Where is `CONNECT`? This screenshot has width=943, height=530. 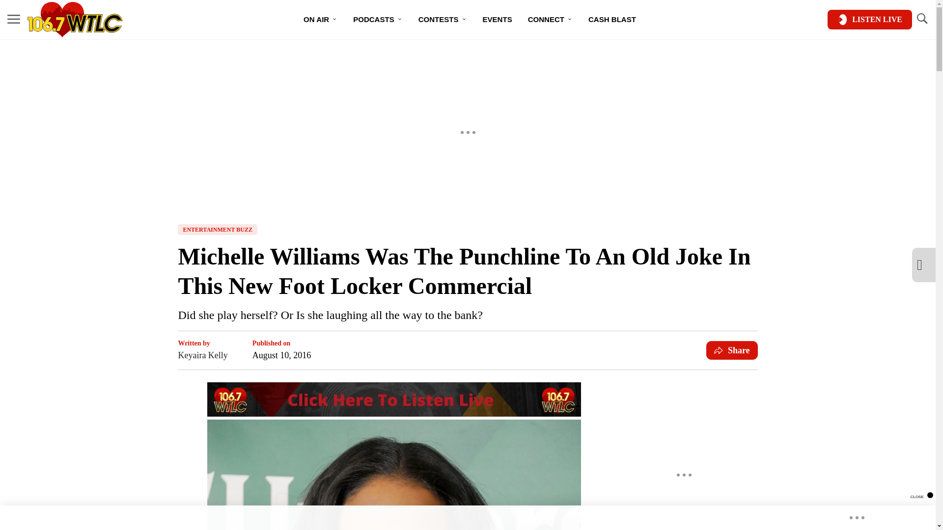 CONNECT is located at coordinates (550, 20).